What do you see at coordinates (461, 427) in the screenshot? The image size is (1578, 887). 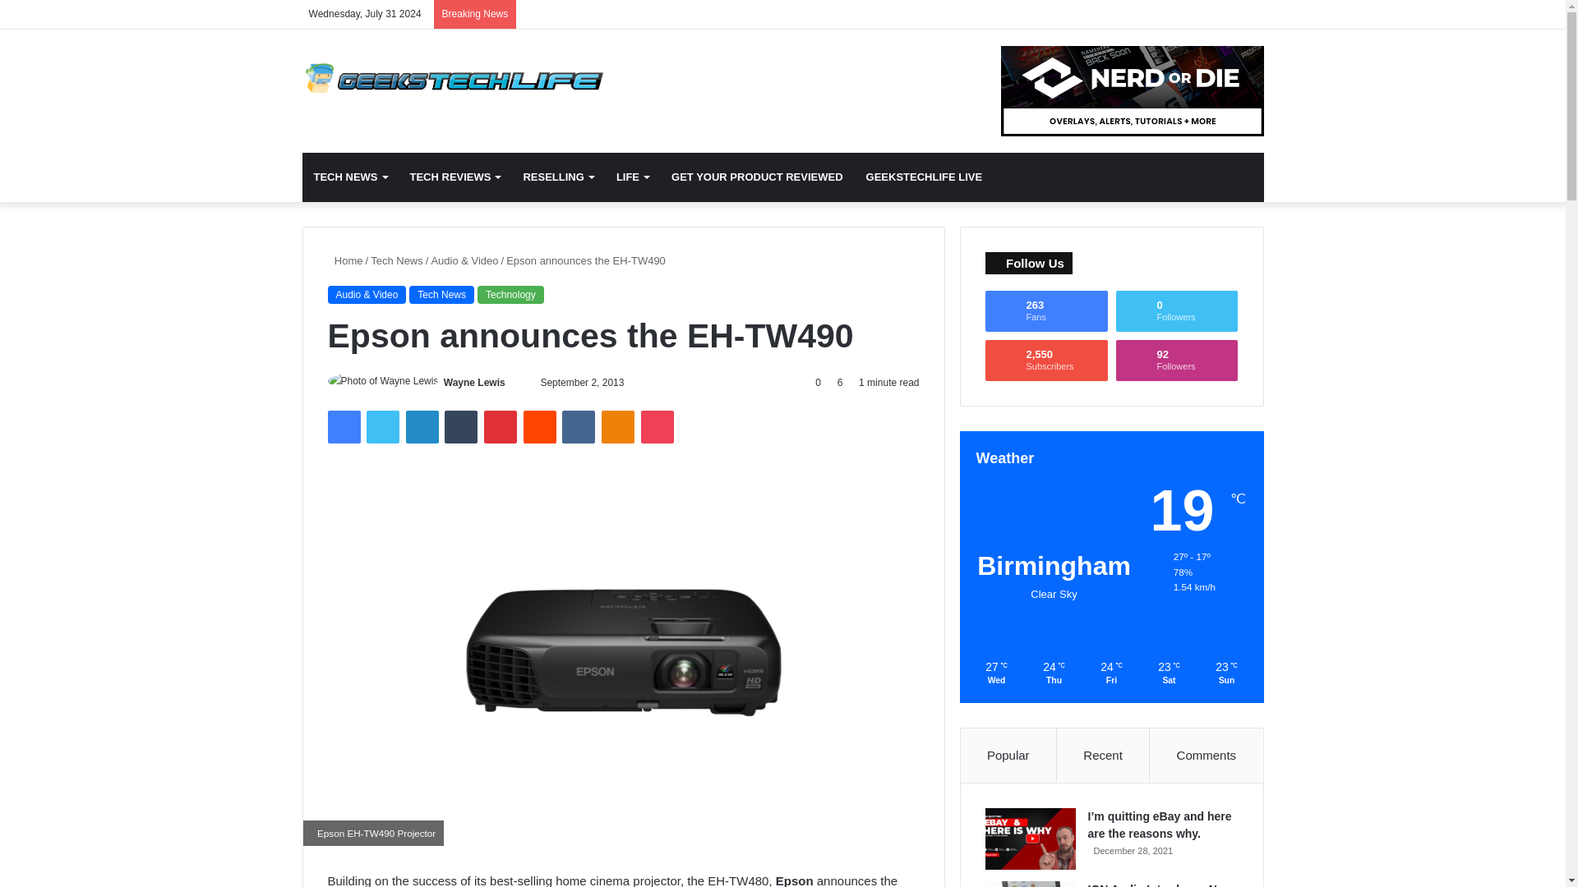 I see `Tumblr` at bounding box center [461, 427].